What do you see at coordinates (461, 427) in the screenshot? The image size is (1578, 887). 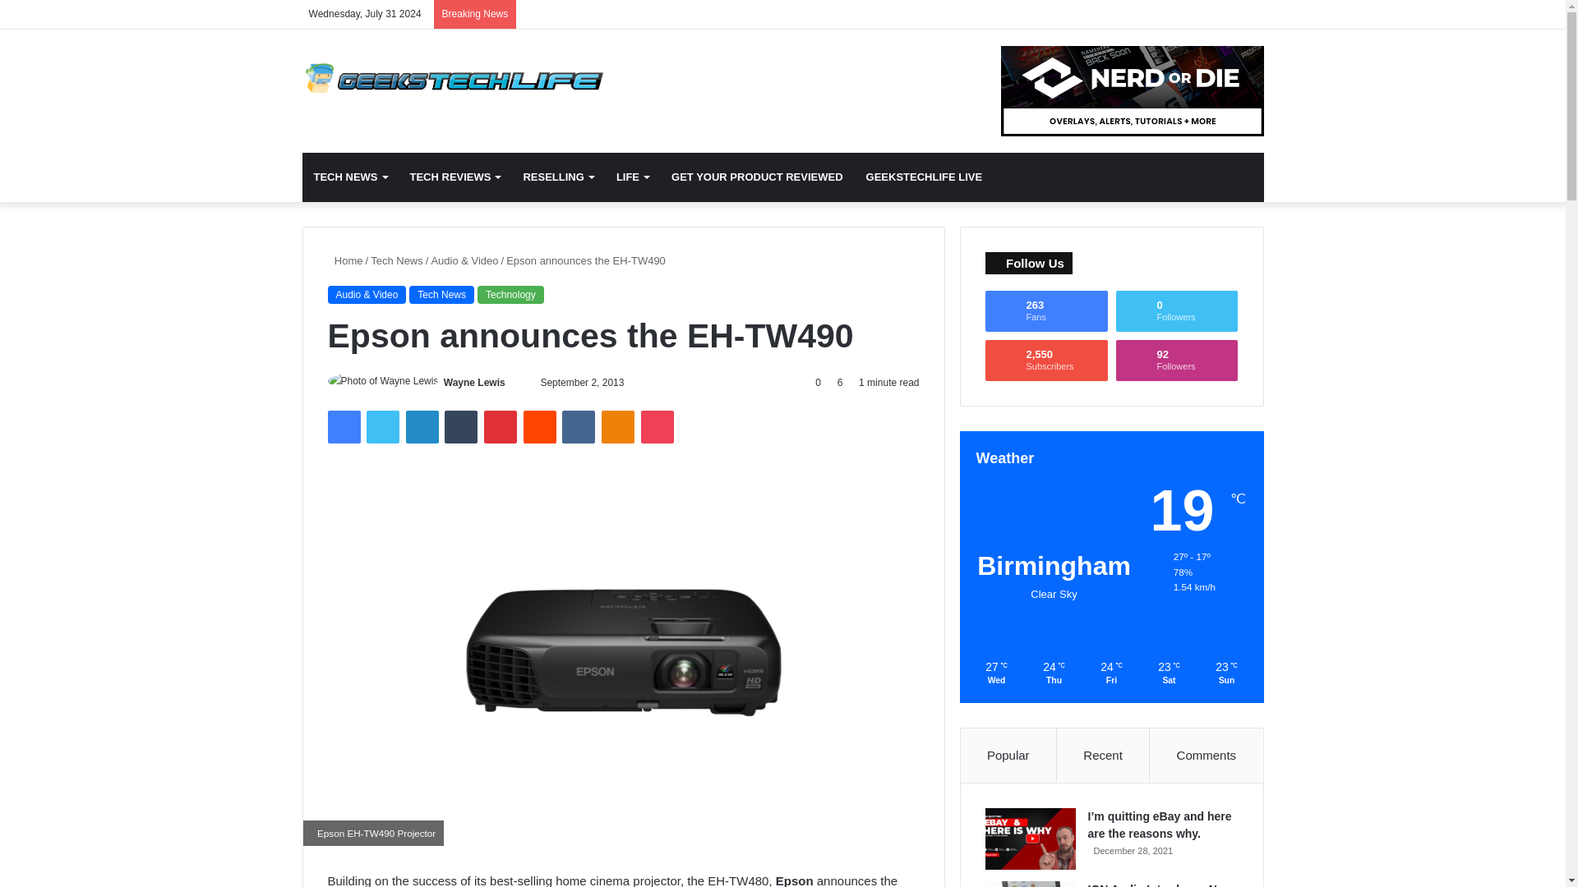 I see `Tumblr` at bounding box center [461, 427].